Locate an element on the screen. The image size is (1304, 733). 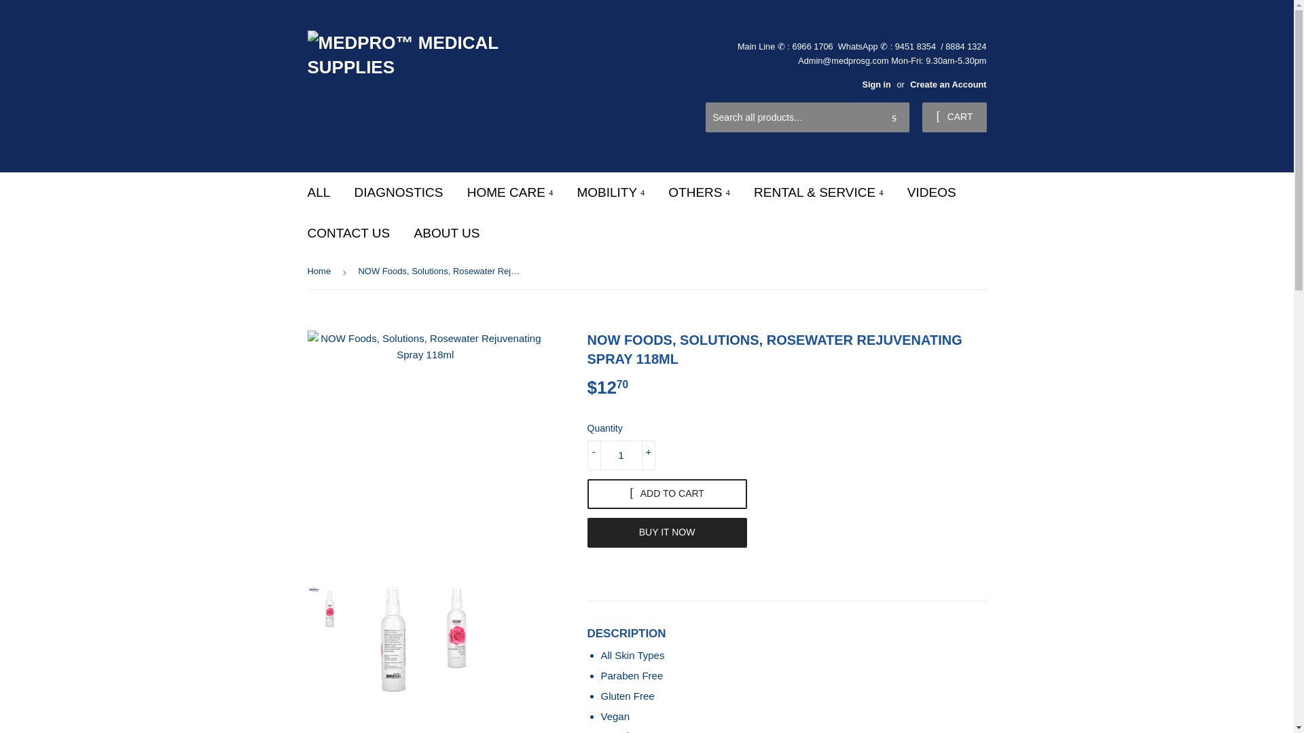
Search is located at coordinates (894, 118).